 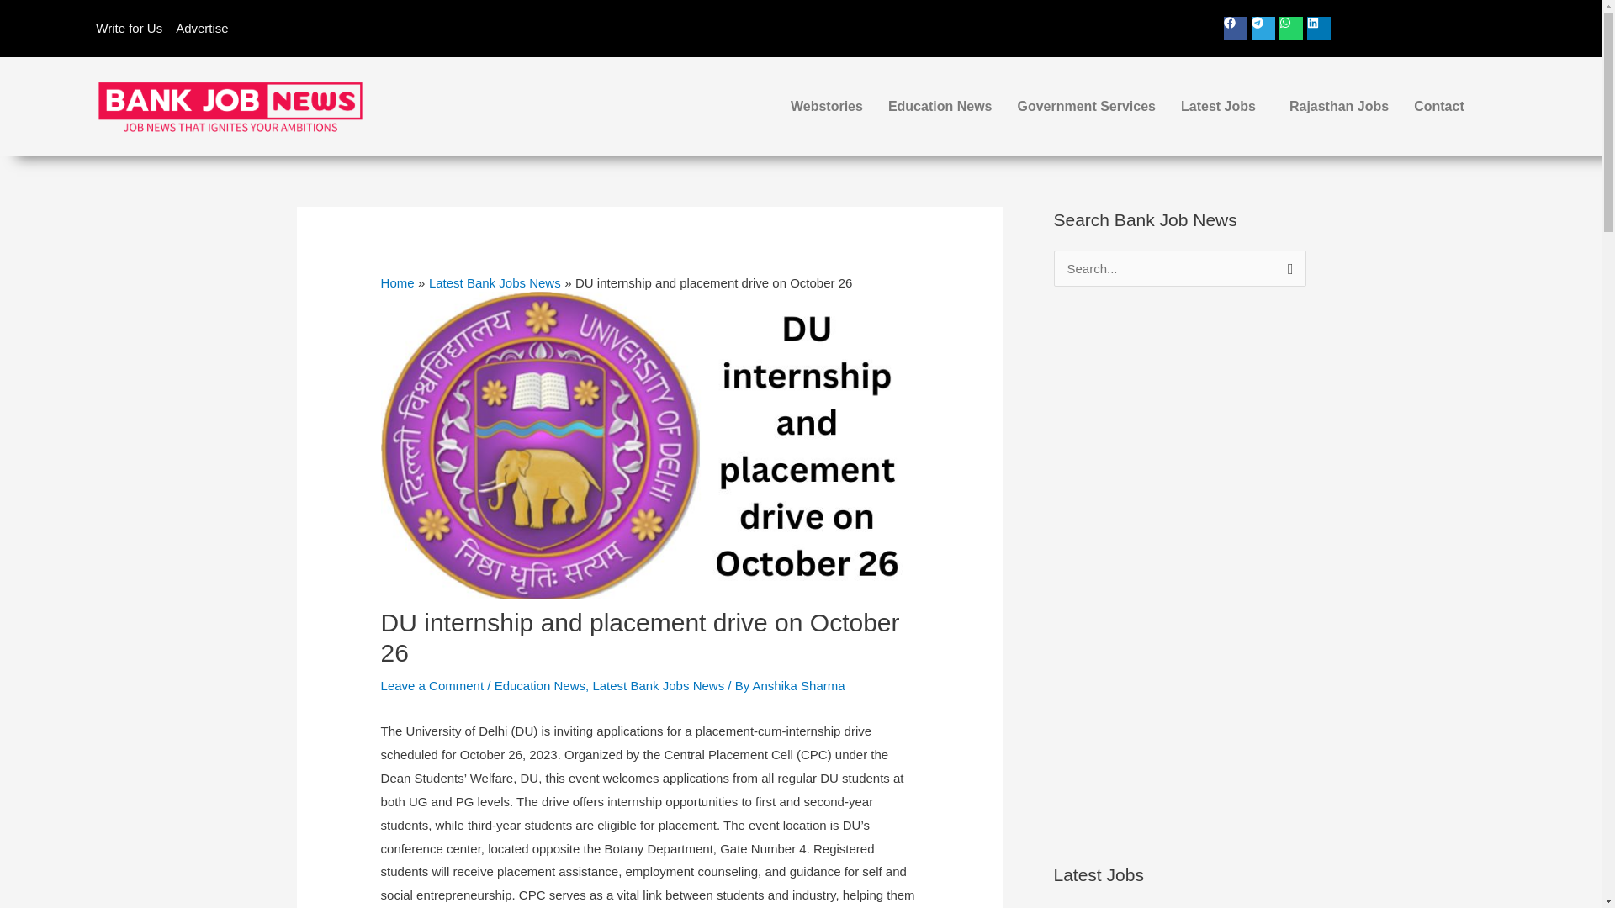 I want to click on Home, so click(x=398, y=282).